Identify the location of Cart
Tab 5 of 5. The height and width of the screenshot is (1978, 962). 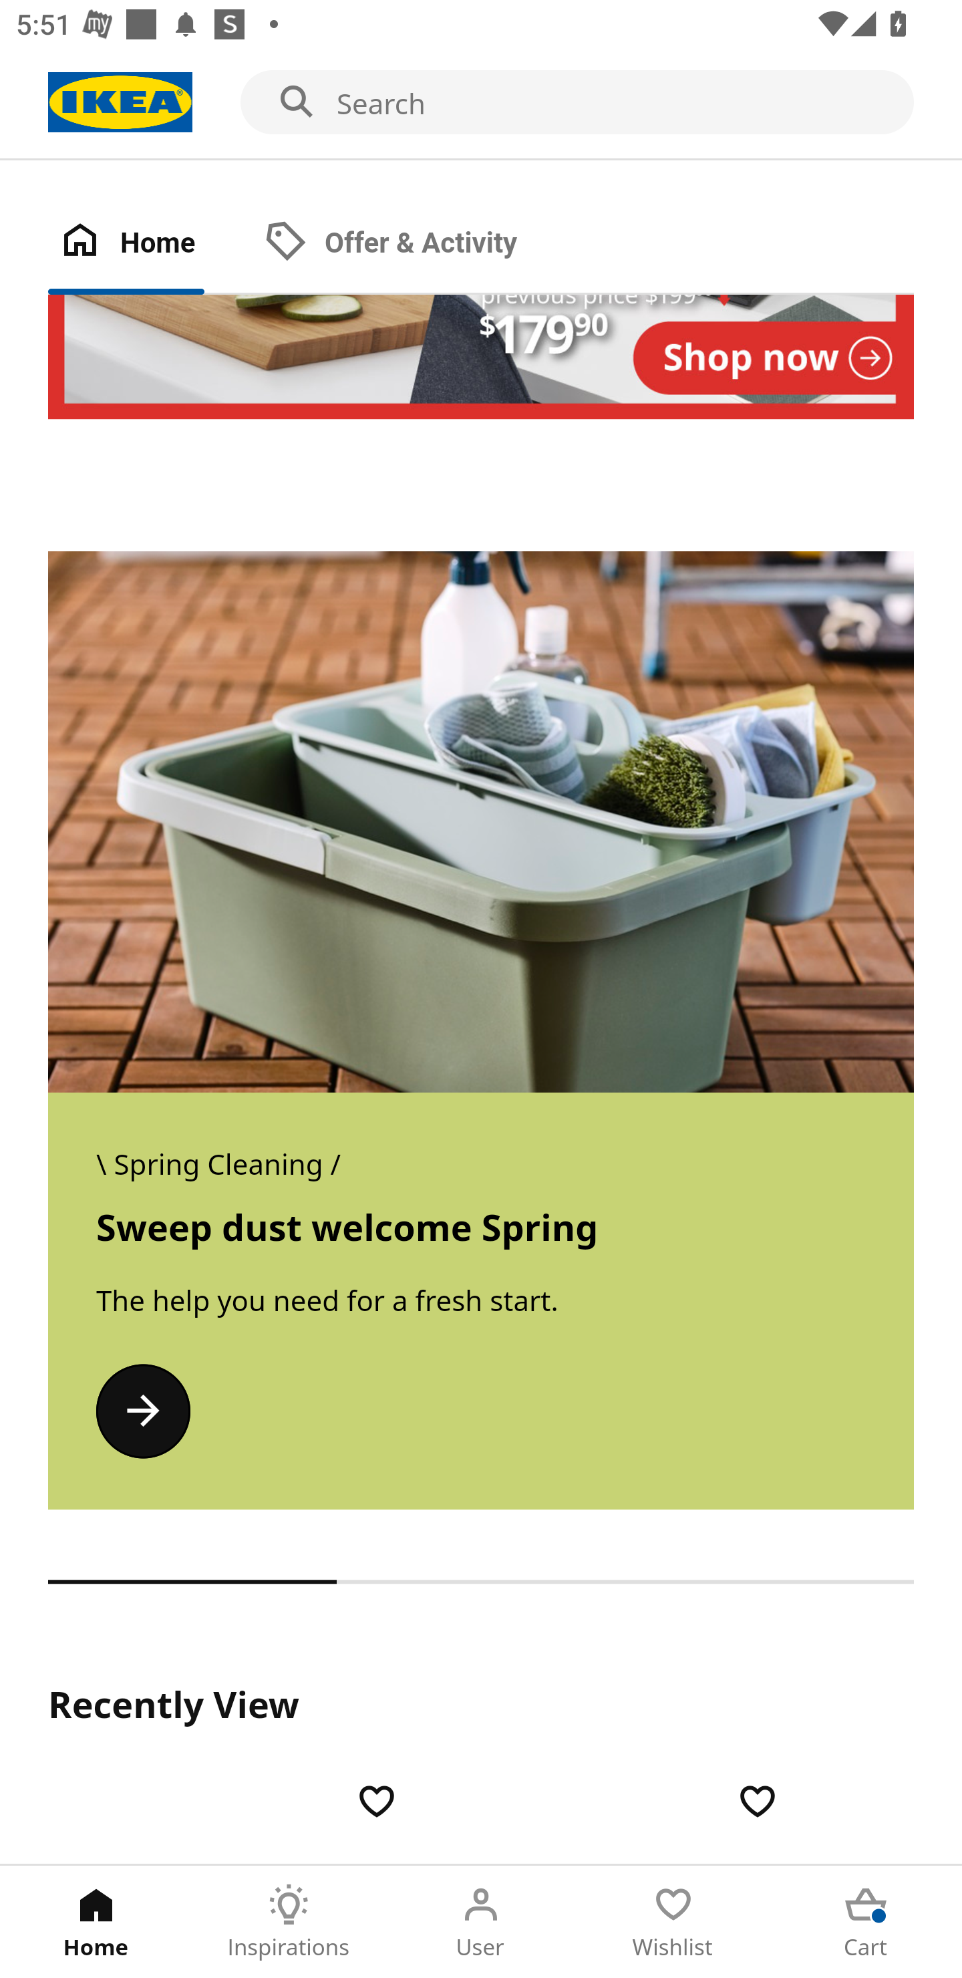
(866, 1922).